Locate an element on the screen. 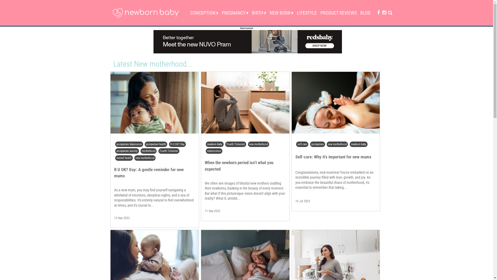 This screenshot has width=497, height=280. newborn baby is located at coordinates (359, 144).